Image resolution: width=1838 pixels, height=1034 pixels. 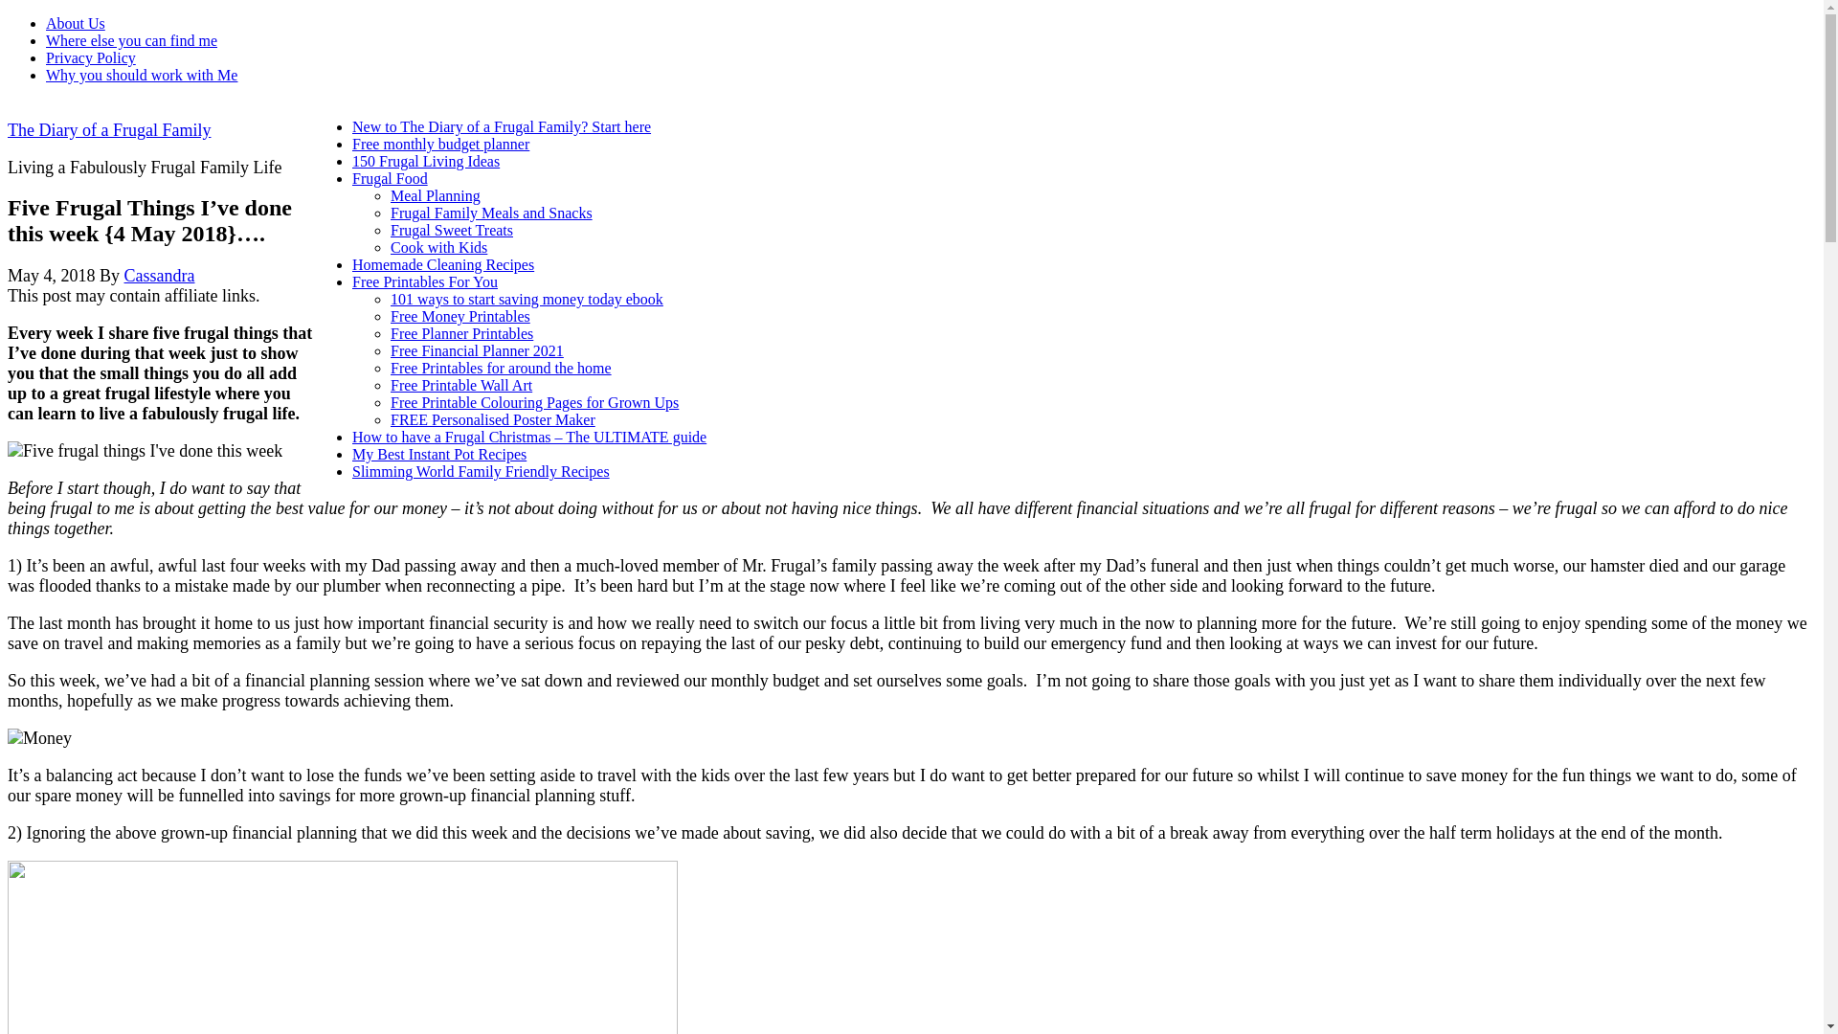 What do you see at coordinates (481, 471) in the screenshot?
I see `Slimming World Family Friendly Recipes` at bounding box center [481, 471].